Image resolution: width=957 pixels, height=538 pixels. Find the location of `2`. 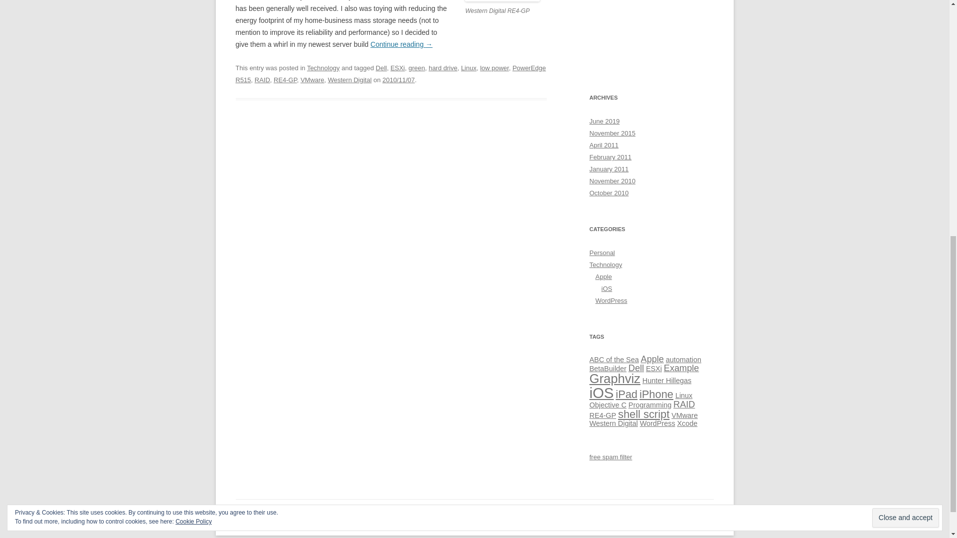

2 is located at coordinates (614, 360).